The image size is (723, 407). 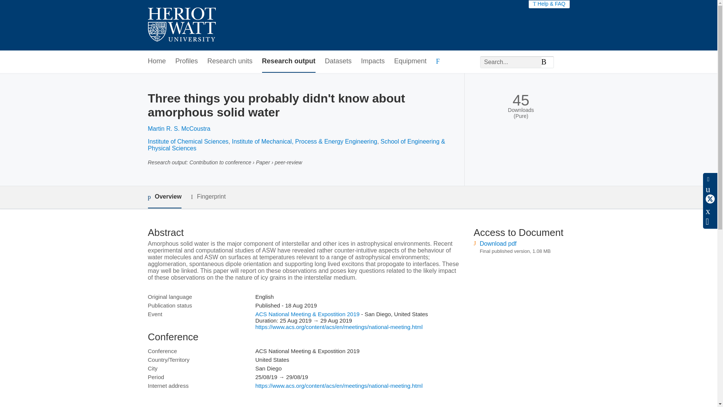 What do you see at coordinates (230, 61) in the screenshot?
I see `Research units` at bounding box center [230, 61].